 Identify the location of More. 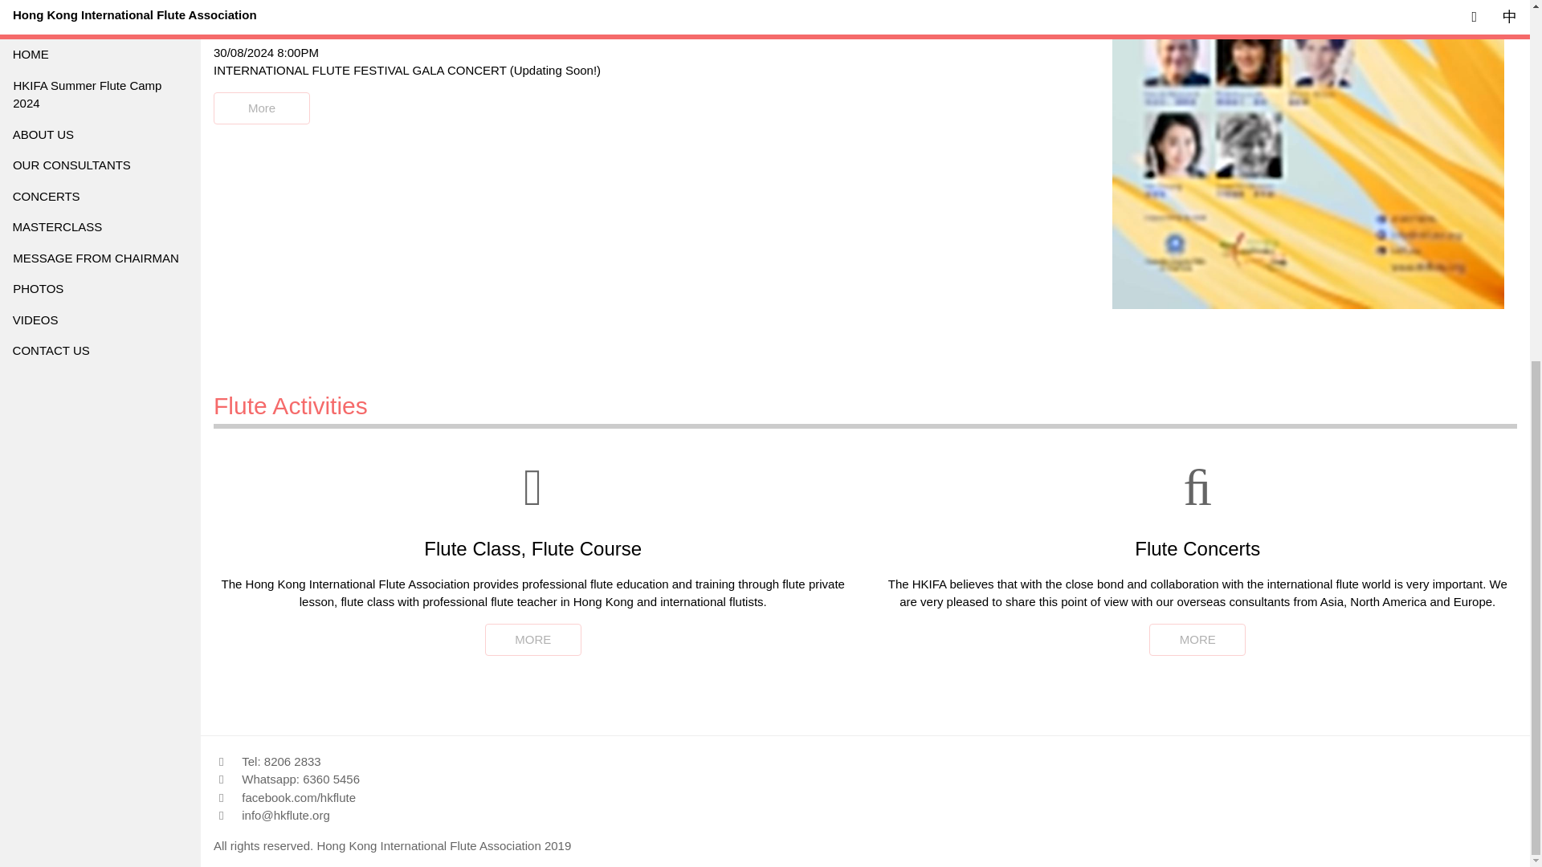
(262, 108).